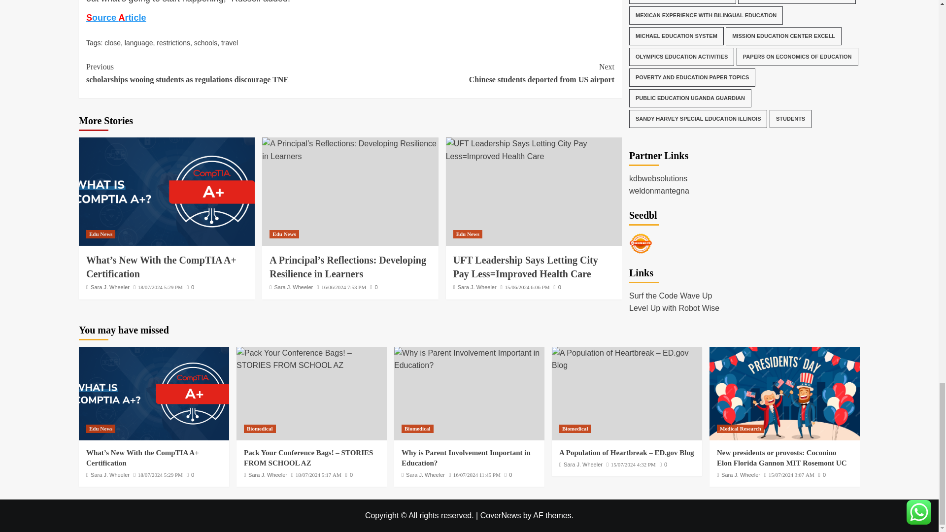 This screenshot has width=946, height=532. What do you see at coordinates (110, 287) in the screenshot?
I see `Sara J. Wheeler` at bounding box center [110, 287].